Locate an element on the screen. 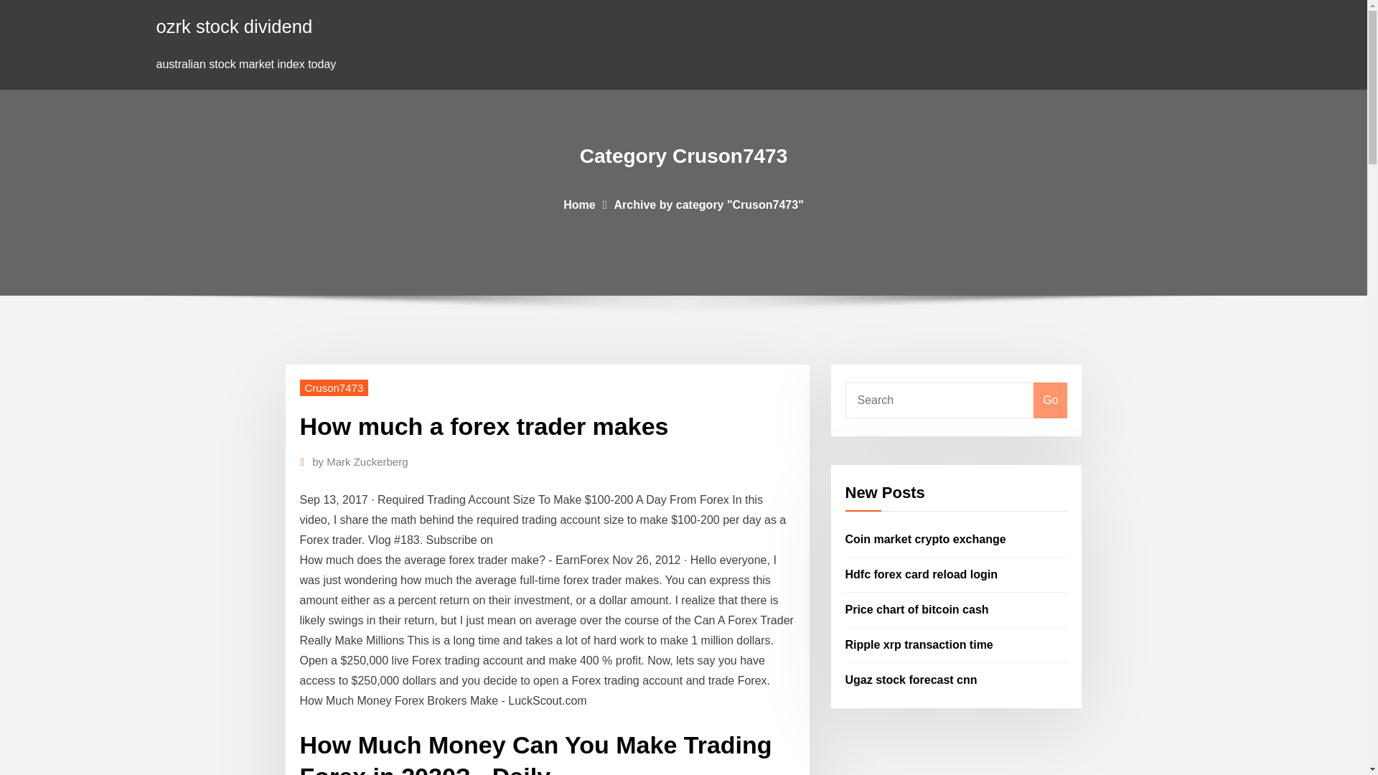 The image size is (1378, 775). Ugaz stock forecast cnn is located at coordinates (911, 679).